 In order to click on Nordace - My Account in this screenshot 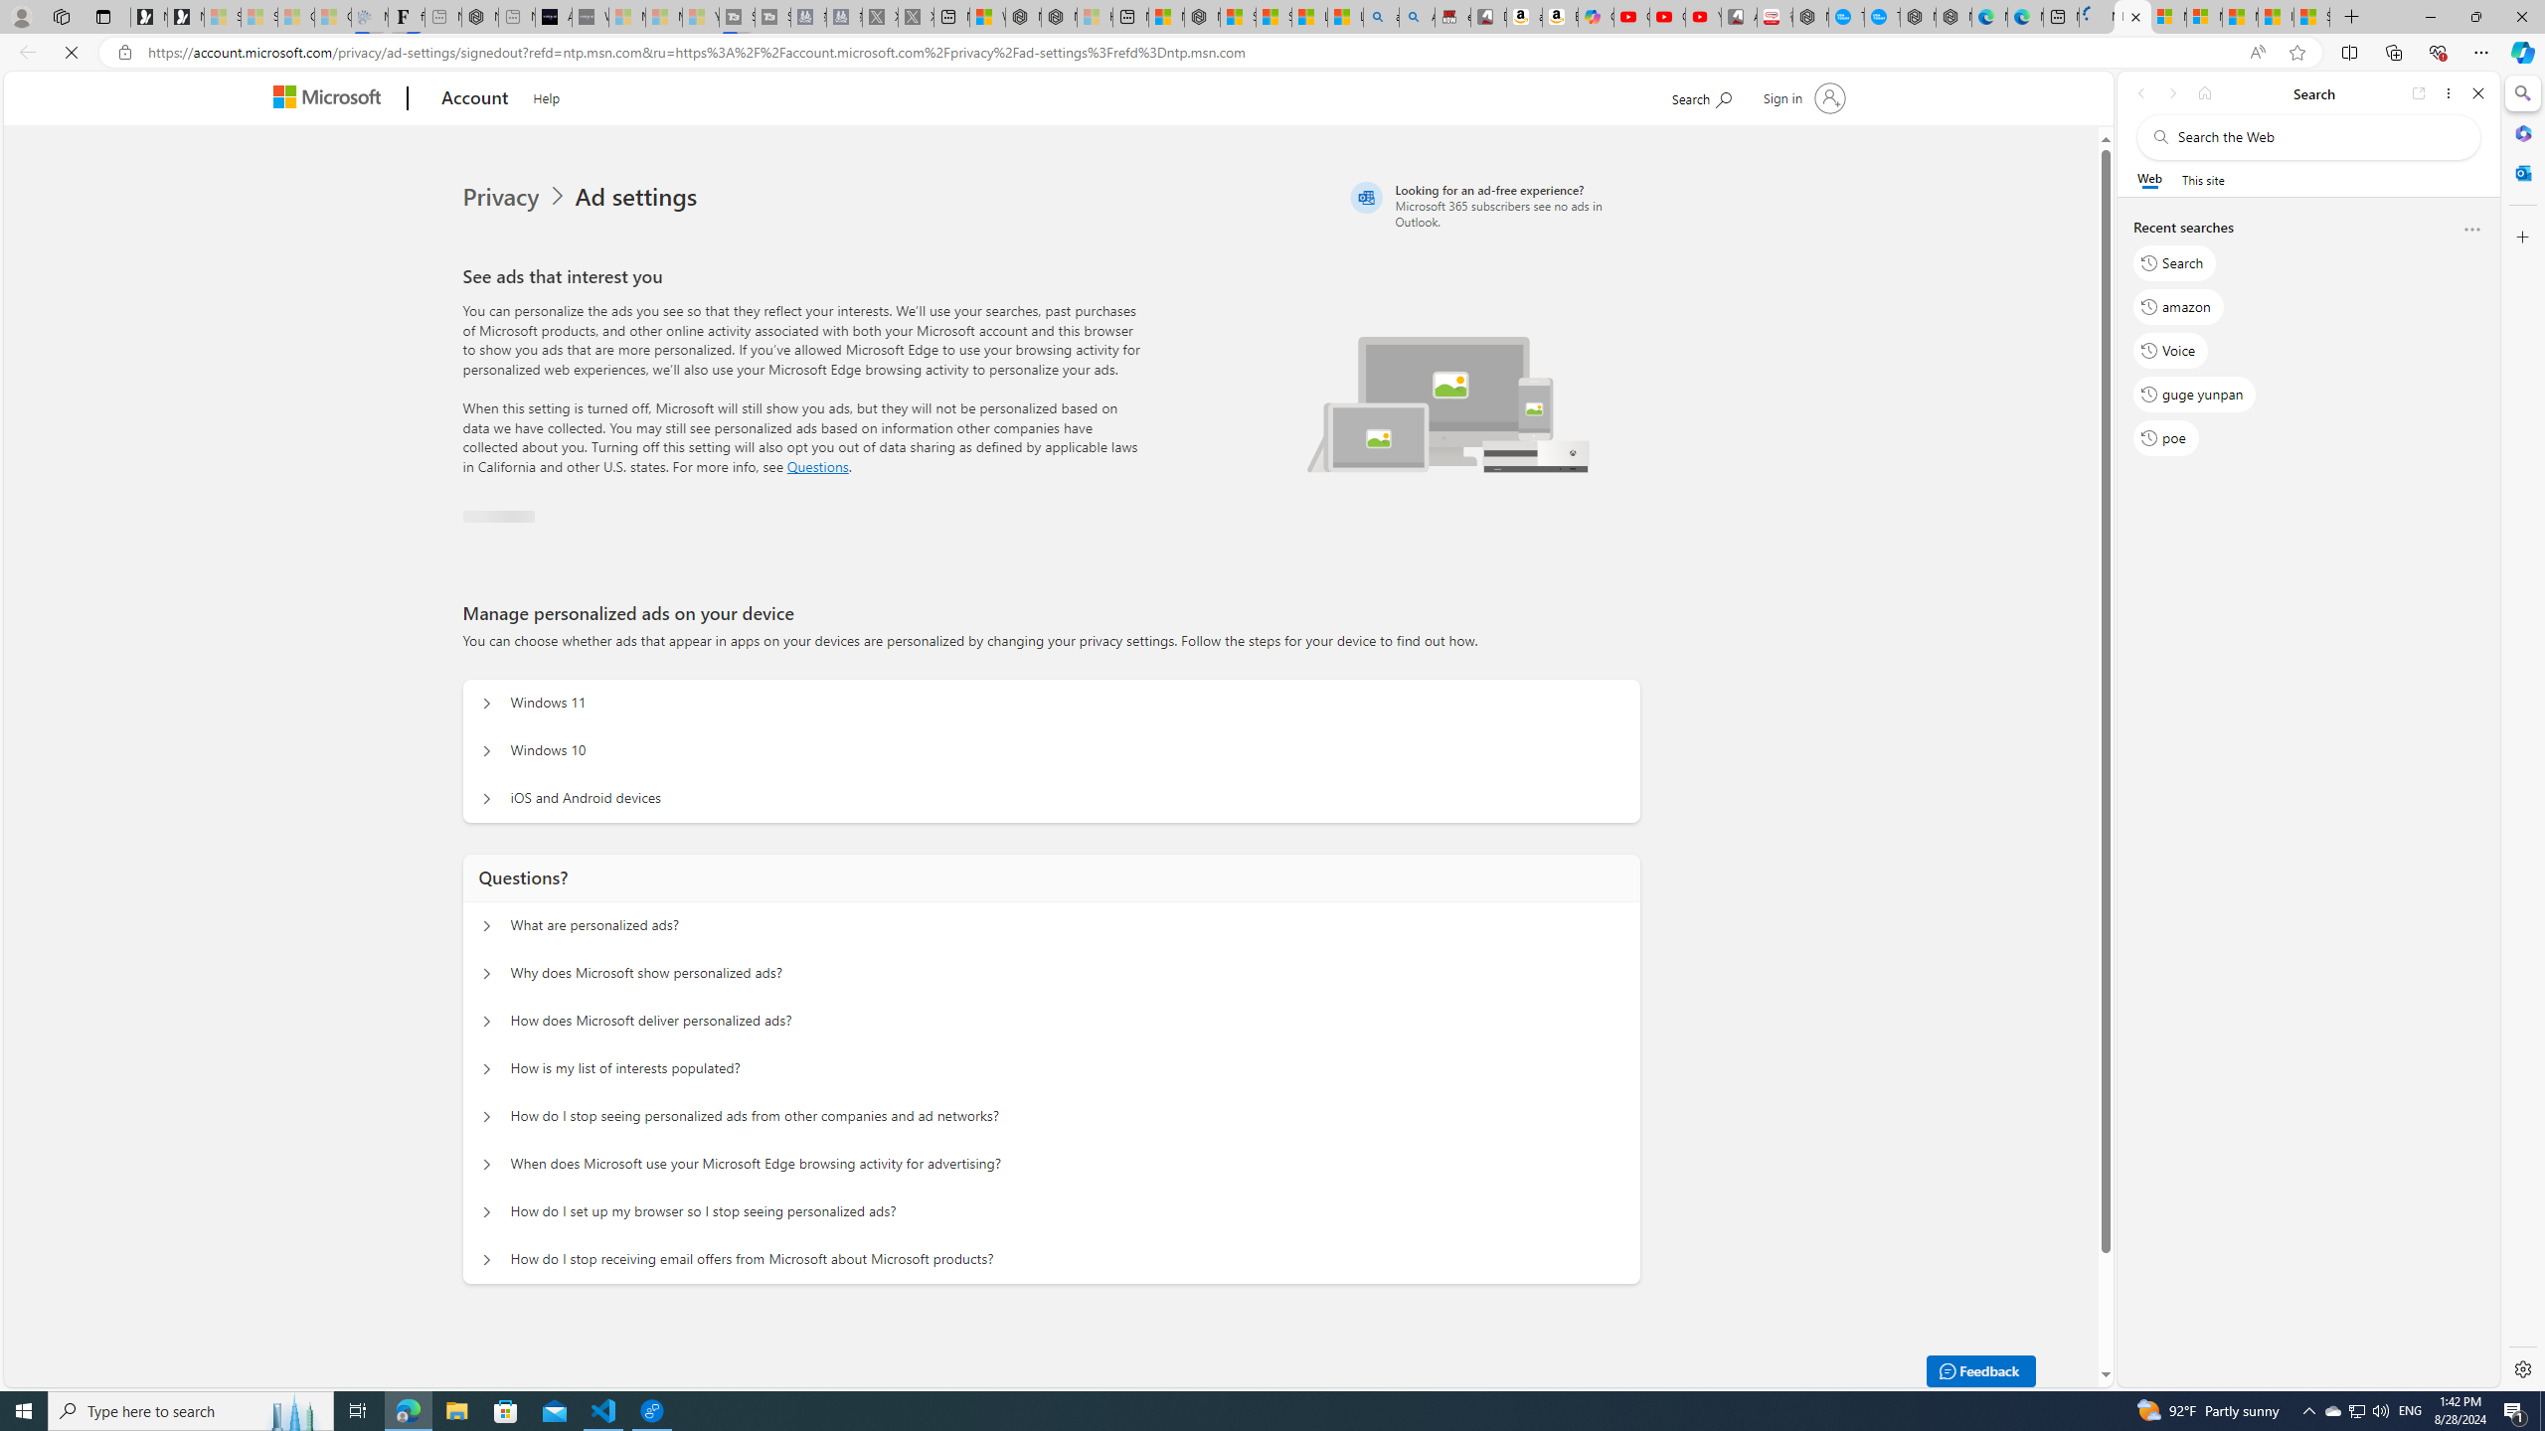, I will do `click(1810, 17)`.